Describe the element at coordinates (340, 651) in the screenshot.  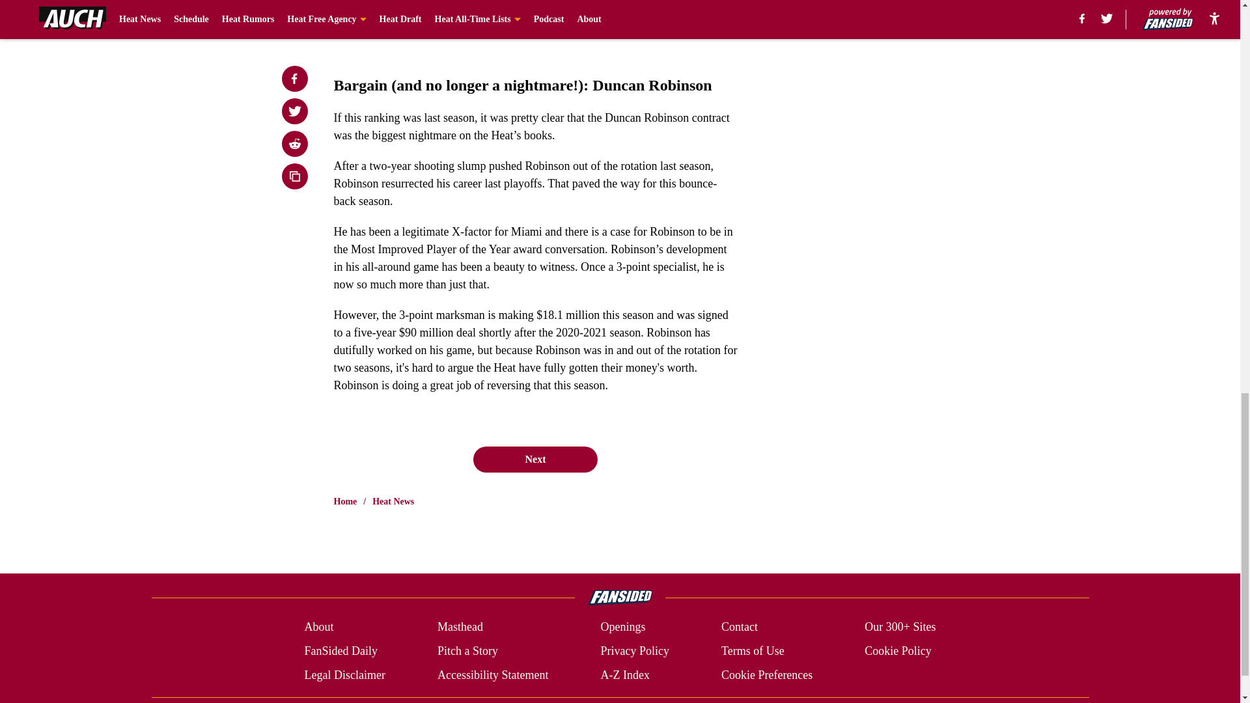
I see `FanSided Daily` at that location.